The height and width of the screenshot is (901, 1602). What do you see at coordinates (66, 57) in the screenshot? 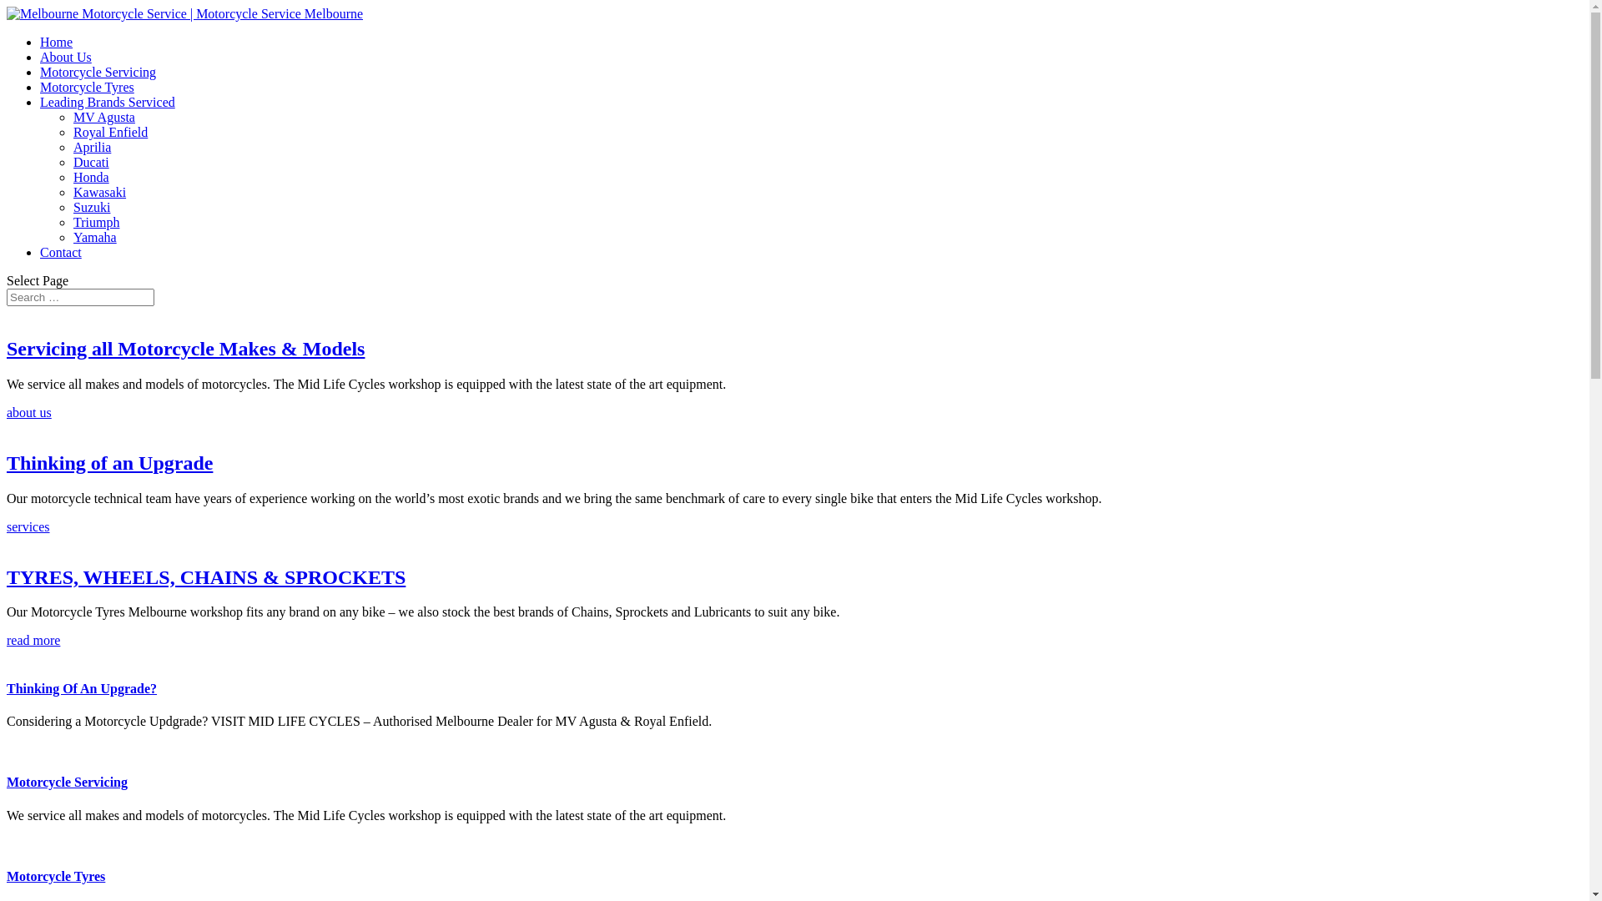
I see `About Us` at bounding box center [66, 57].